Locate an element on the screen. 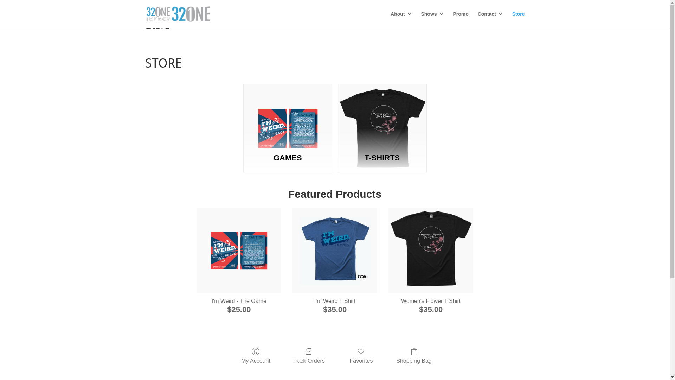 This screenshot has height=380, width=675. Promo is located at coordinates (461, 20).